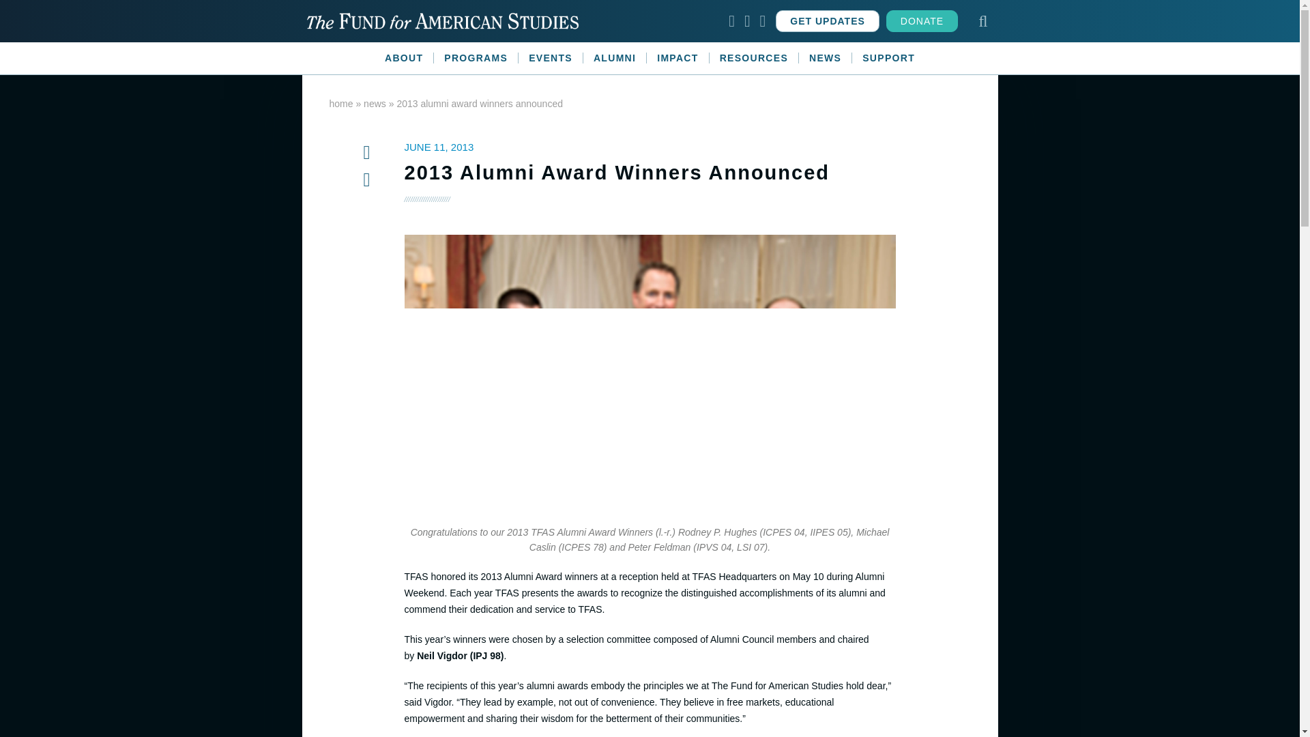  What do you see at coordinates (755, 57) in the screenshot?
I see `RESOURCES` at bounding box center [755, 57].